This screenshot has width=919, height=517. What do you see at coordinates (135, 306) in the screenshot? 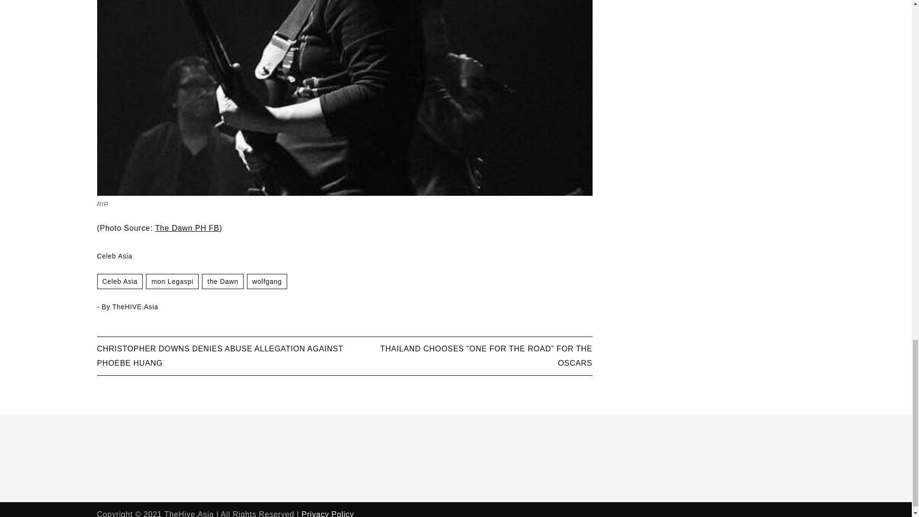
I see `TheHIVE.Asia` at bounding box center [135, 306].